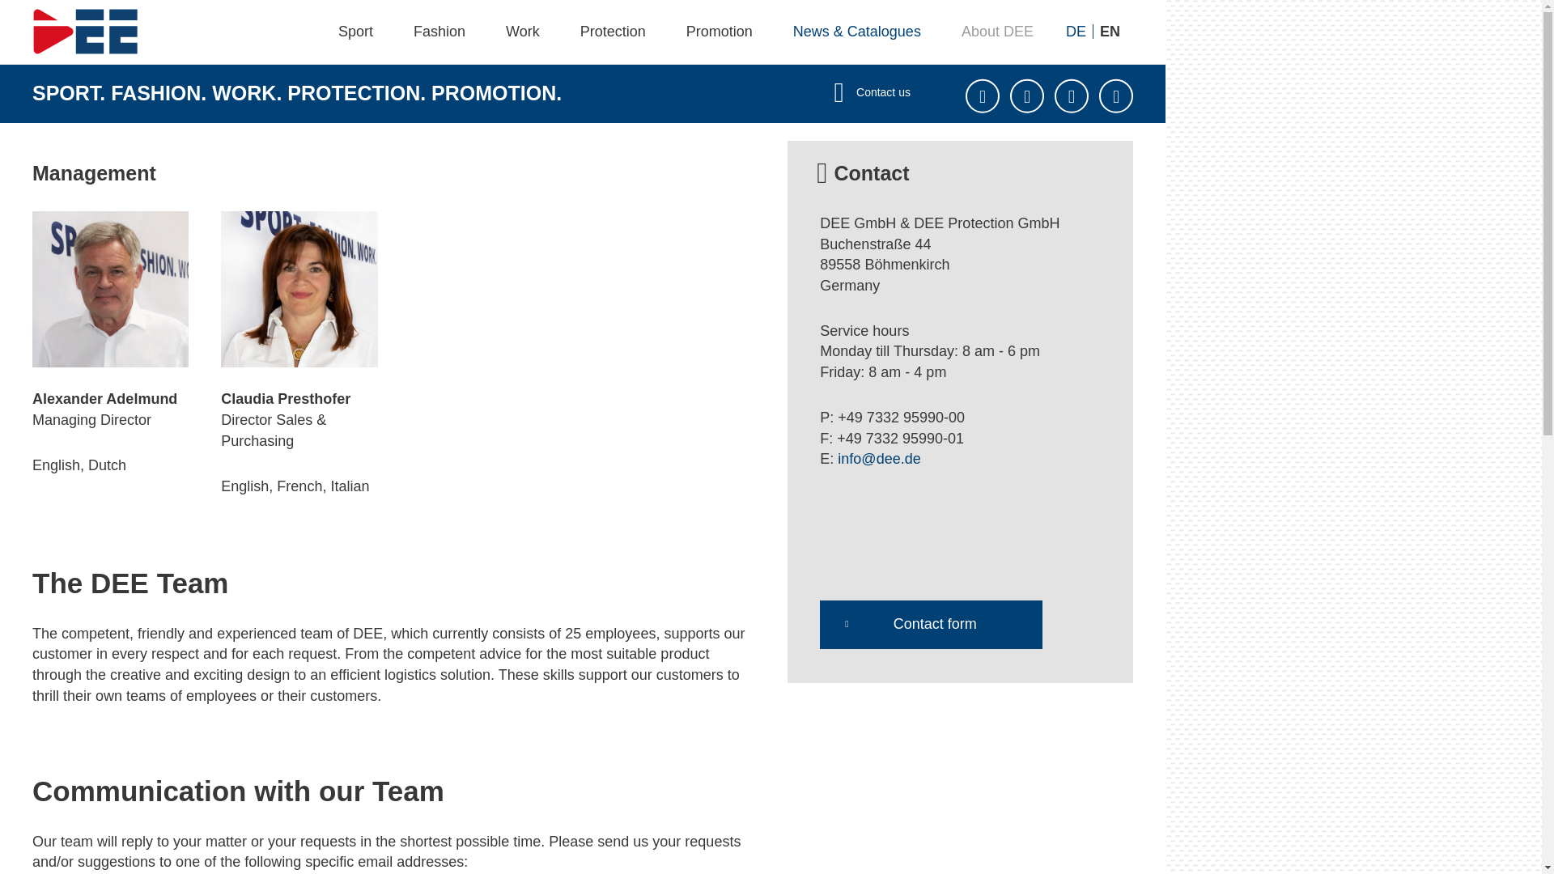 Image resolution: width=1554 pixels, height=874 pixels. Describe the element at coordinates (719, 31) in the screenshot. I see `Promotion` at that location.